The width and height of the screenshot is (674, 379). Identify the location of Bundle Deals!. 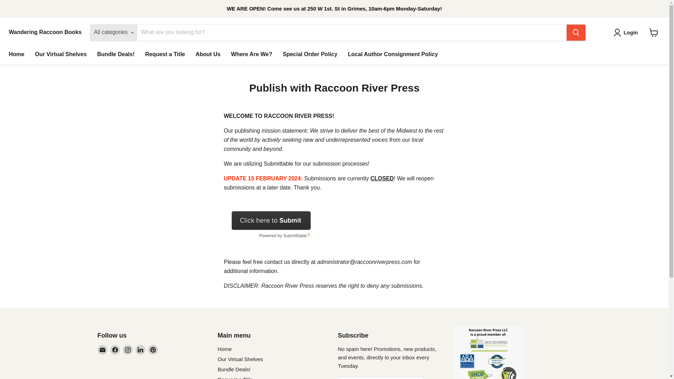
(116, 54).